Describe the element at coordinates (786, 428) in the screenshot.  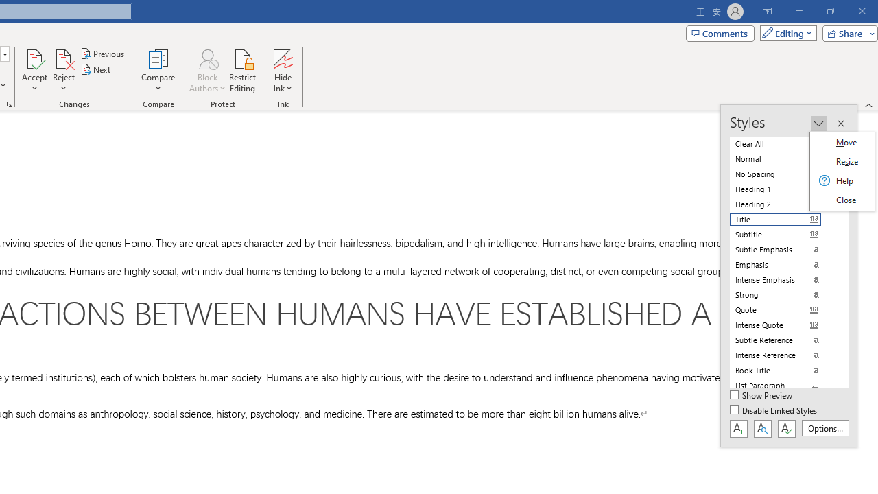
I see `Class: NetUIButton` at that location.